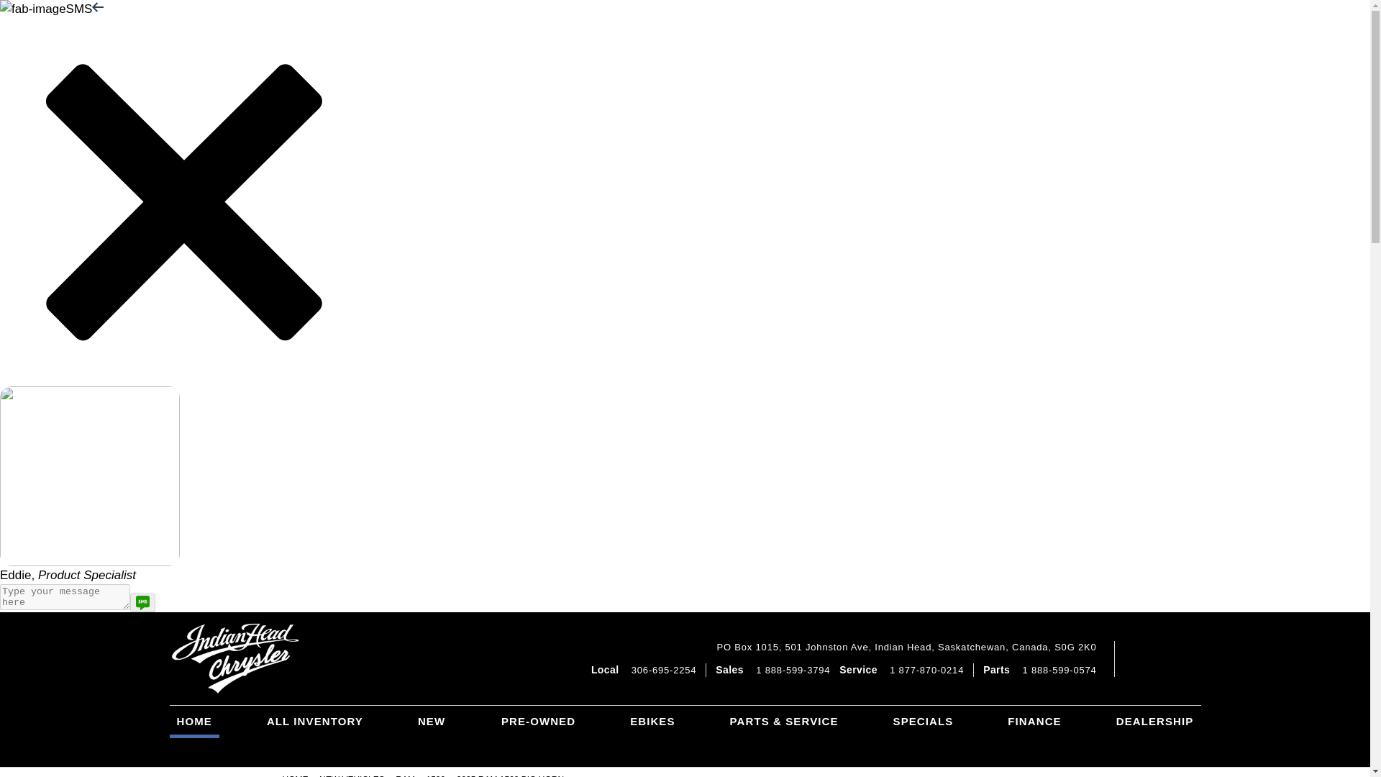  I want to click on Local 306-695-2254, so click(643, 670).